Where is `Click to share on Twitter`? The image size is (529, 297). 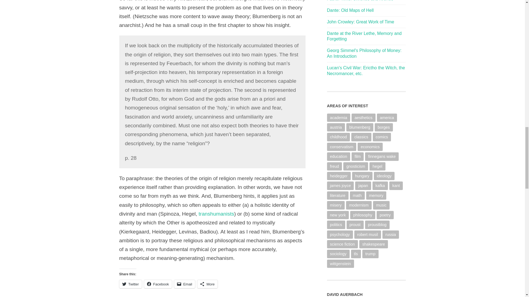
Click to share on Twitter is located at coordinates (130, 284).